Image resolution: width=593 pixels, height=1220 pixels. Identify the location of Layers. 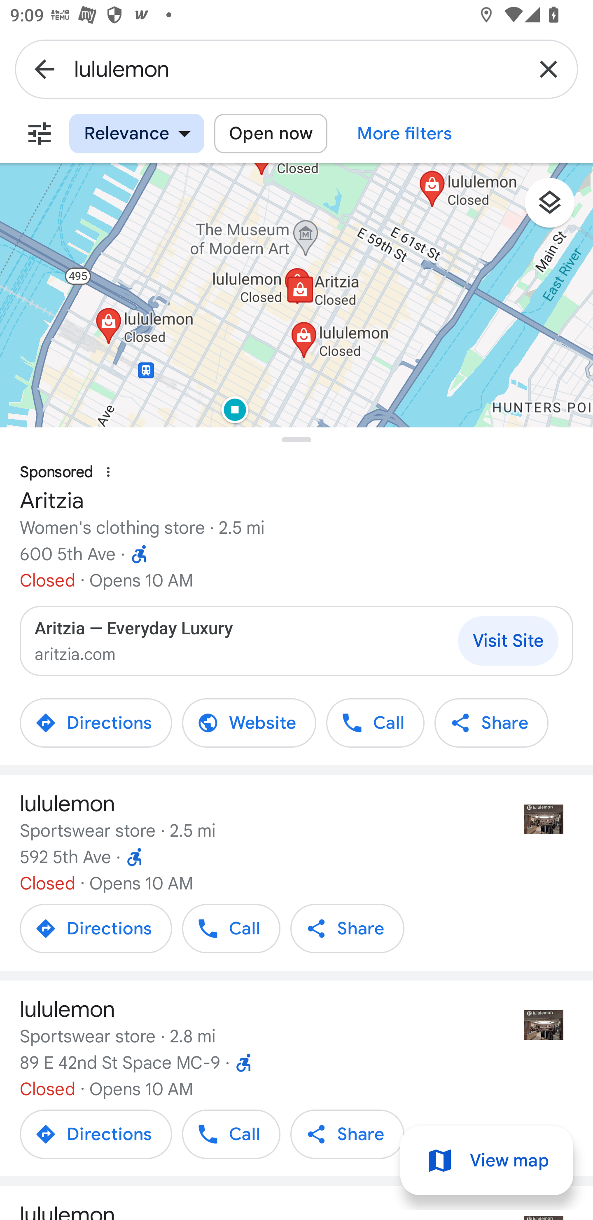
(557, 208).